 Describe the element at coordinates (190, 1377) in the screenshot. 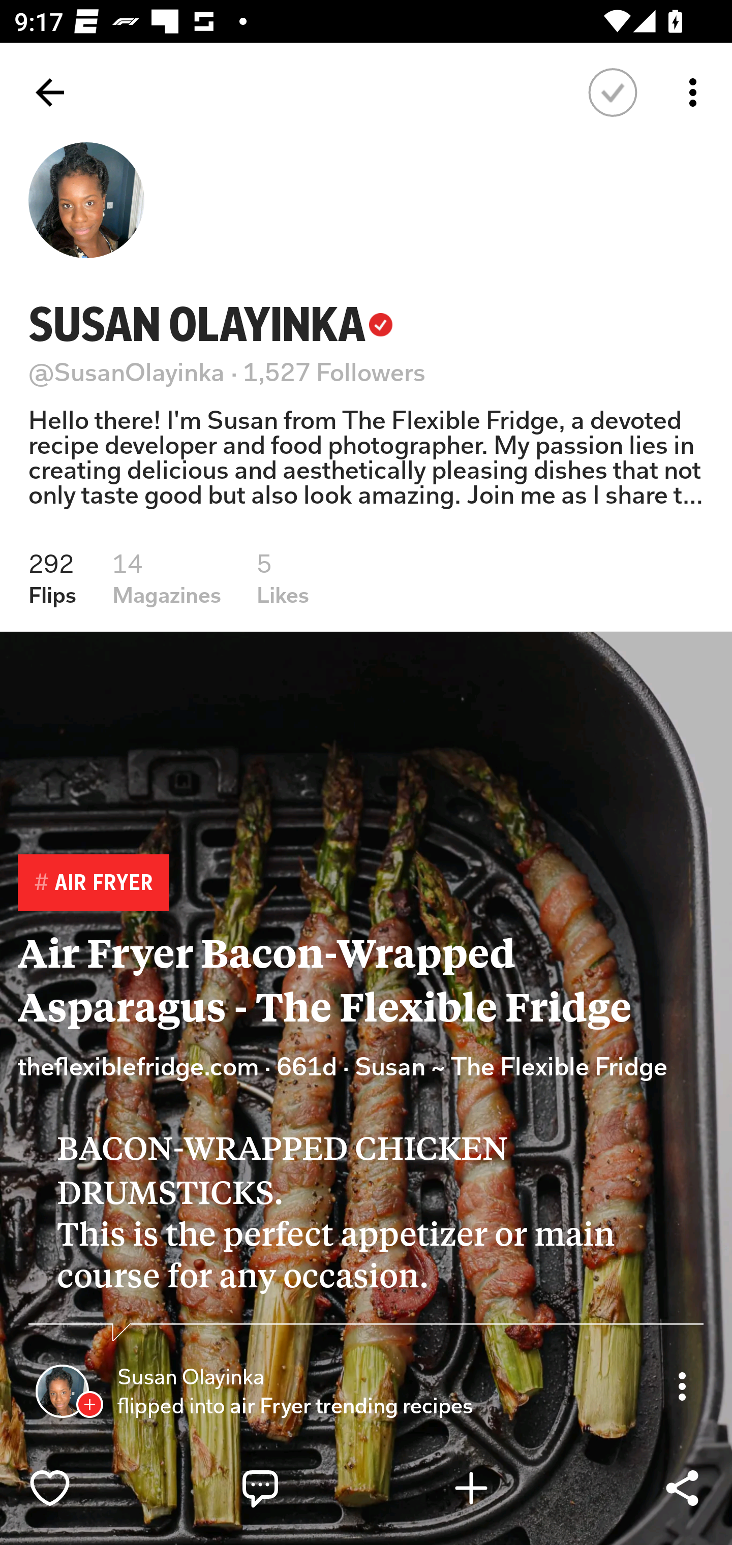

I see `Susan Olayinka` at that location.